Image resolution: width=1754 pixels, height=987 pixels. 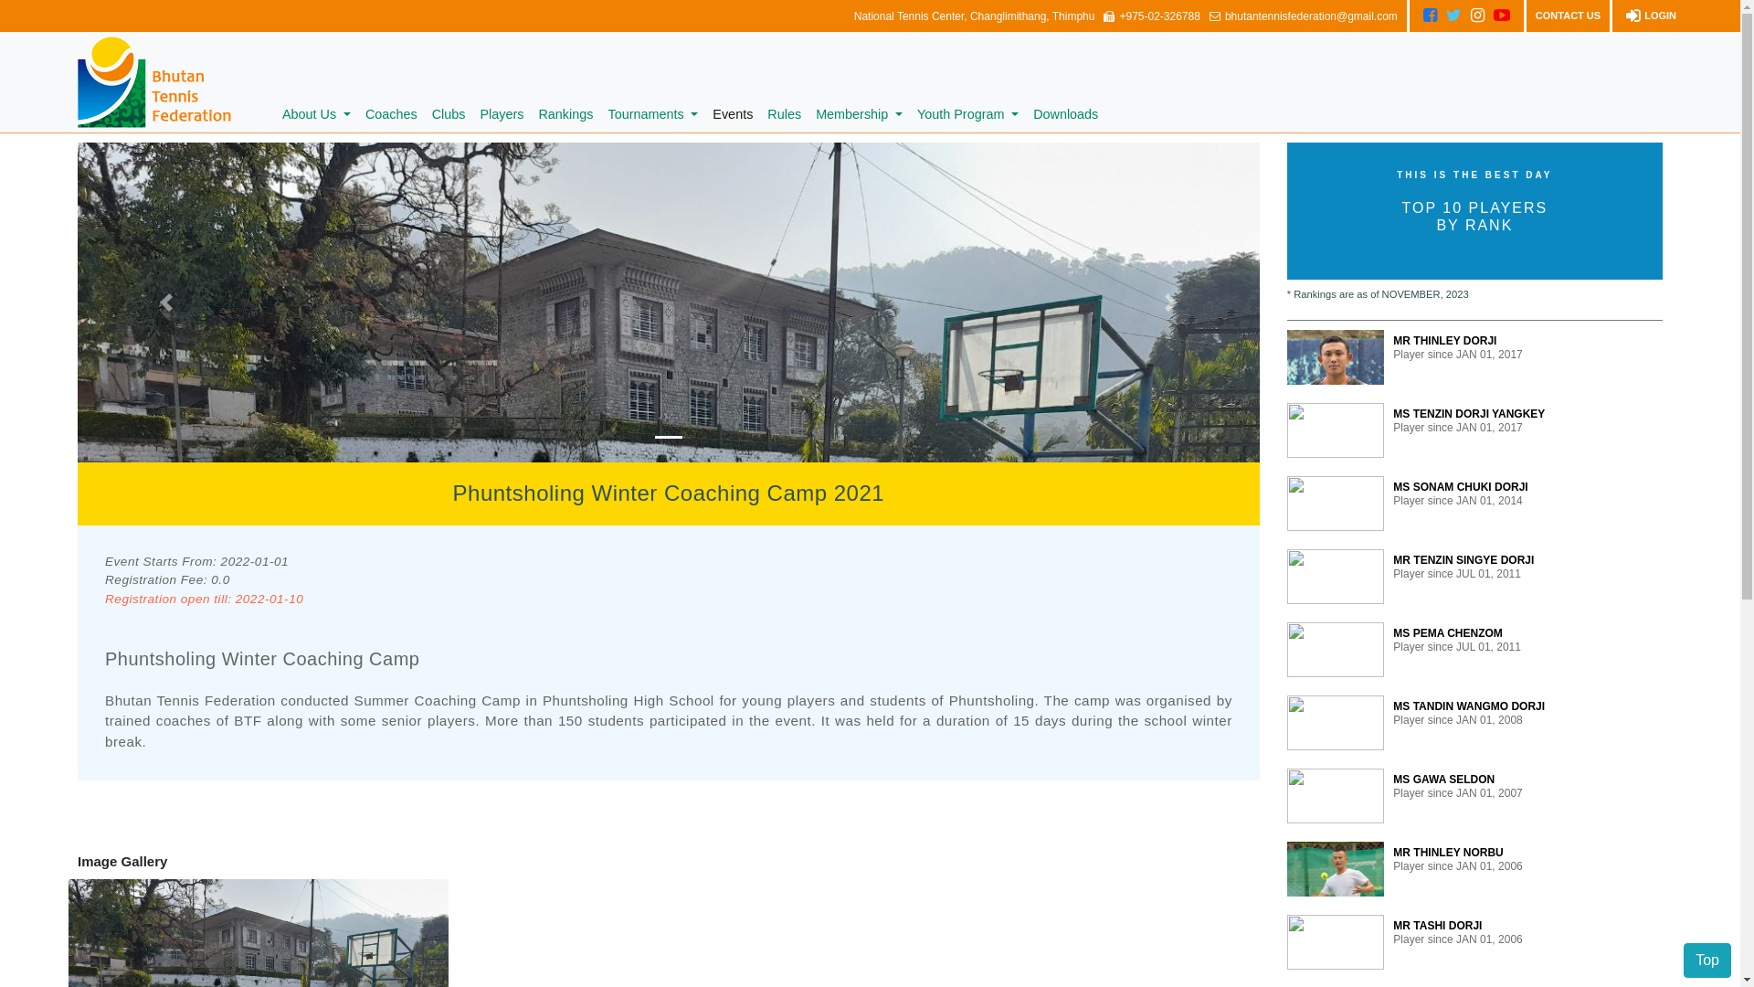 What do you see at coordinates (1469, 706) in the screenshot?
I see `MS TANDIN WANGMO DORJI` at bounding box center [1469, 706].